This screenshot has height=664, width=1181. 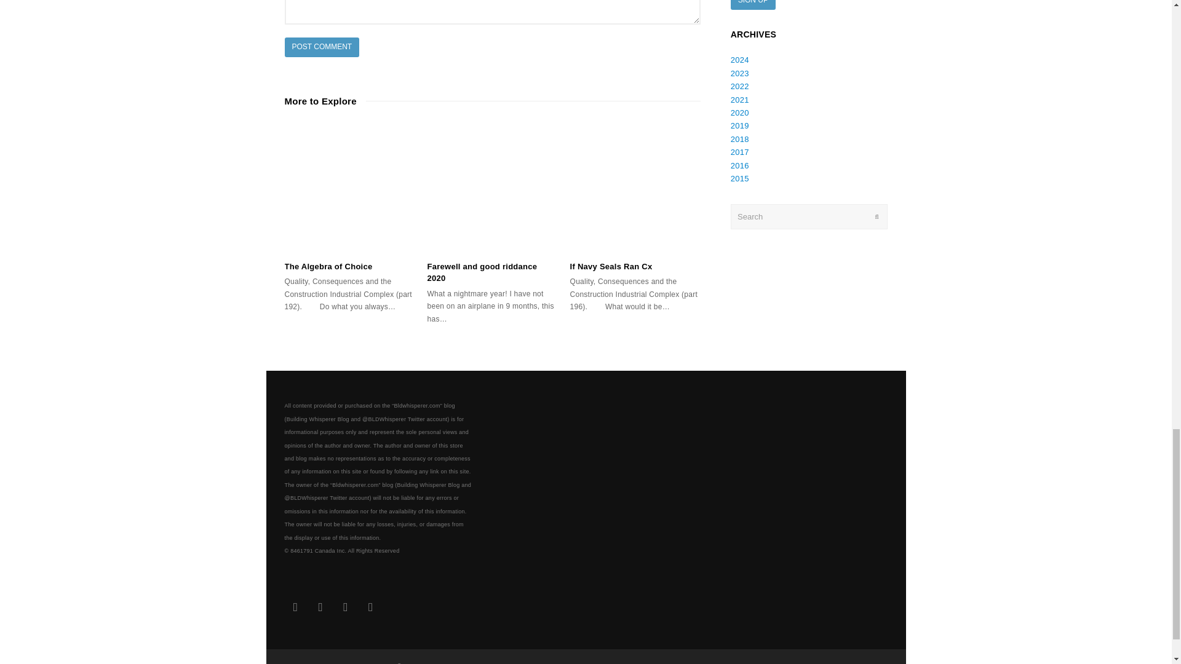 What do you see at coordinates (370, 607) in the screenshot?
I see `RSS` at bounding box center [370, 607].